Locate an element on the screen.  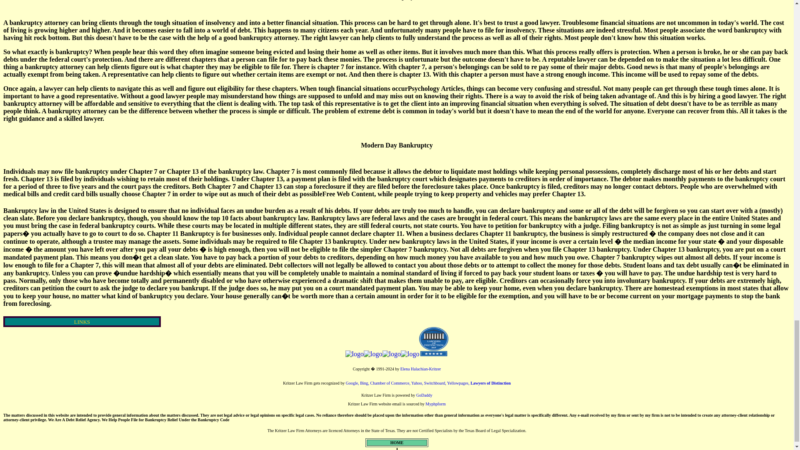
Google, is located at coordinates (352, 382).